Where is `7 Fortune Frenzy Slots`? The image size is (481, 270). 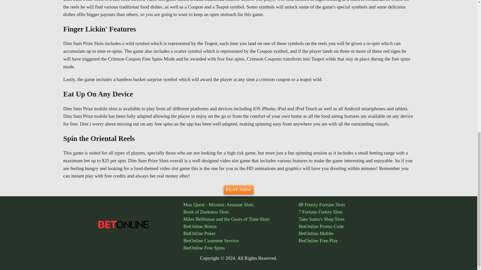 7 Fortune Frenzy Slots is located at coordinates (356, 212).